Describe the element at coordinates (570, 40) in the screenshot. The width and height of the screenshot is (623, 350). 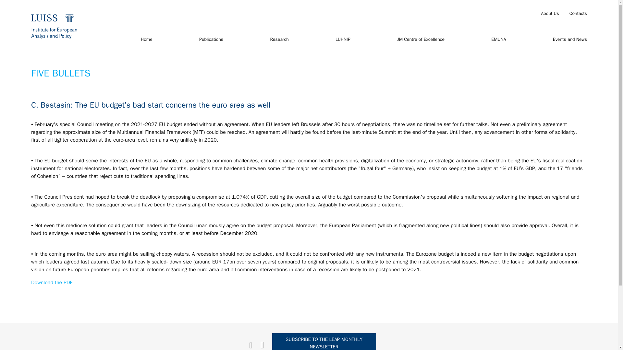
I see `Events and News` at that location.